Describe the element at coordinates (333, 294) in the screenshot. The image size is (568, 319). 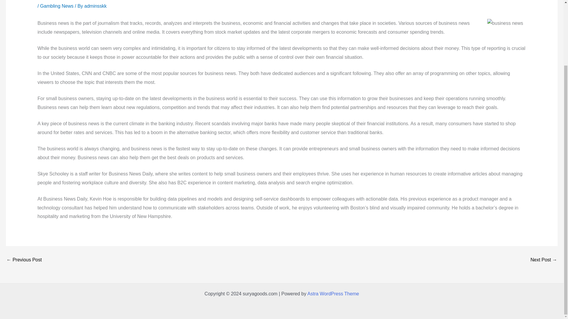
I see `Astra WordPress Theme` at that location.